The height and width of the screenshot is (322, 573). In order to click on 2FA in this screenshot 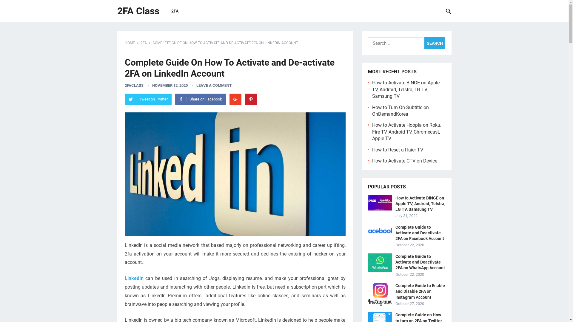, I will do `click(175, 11)`.